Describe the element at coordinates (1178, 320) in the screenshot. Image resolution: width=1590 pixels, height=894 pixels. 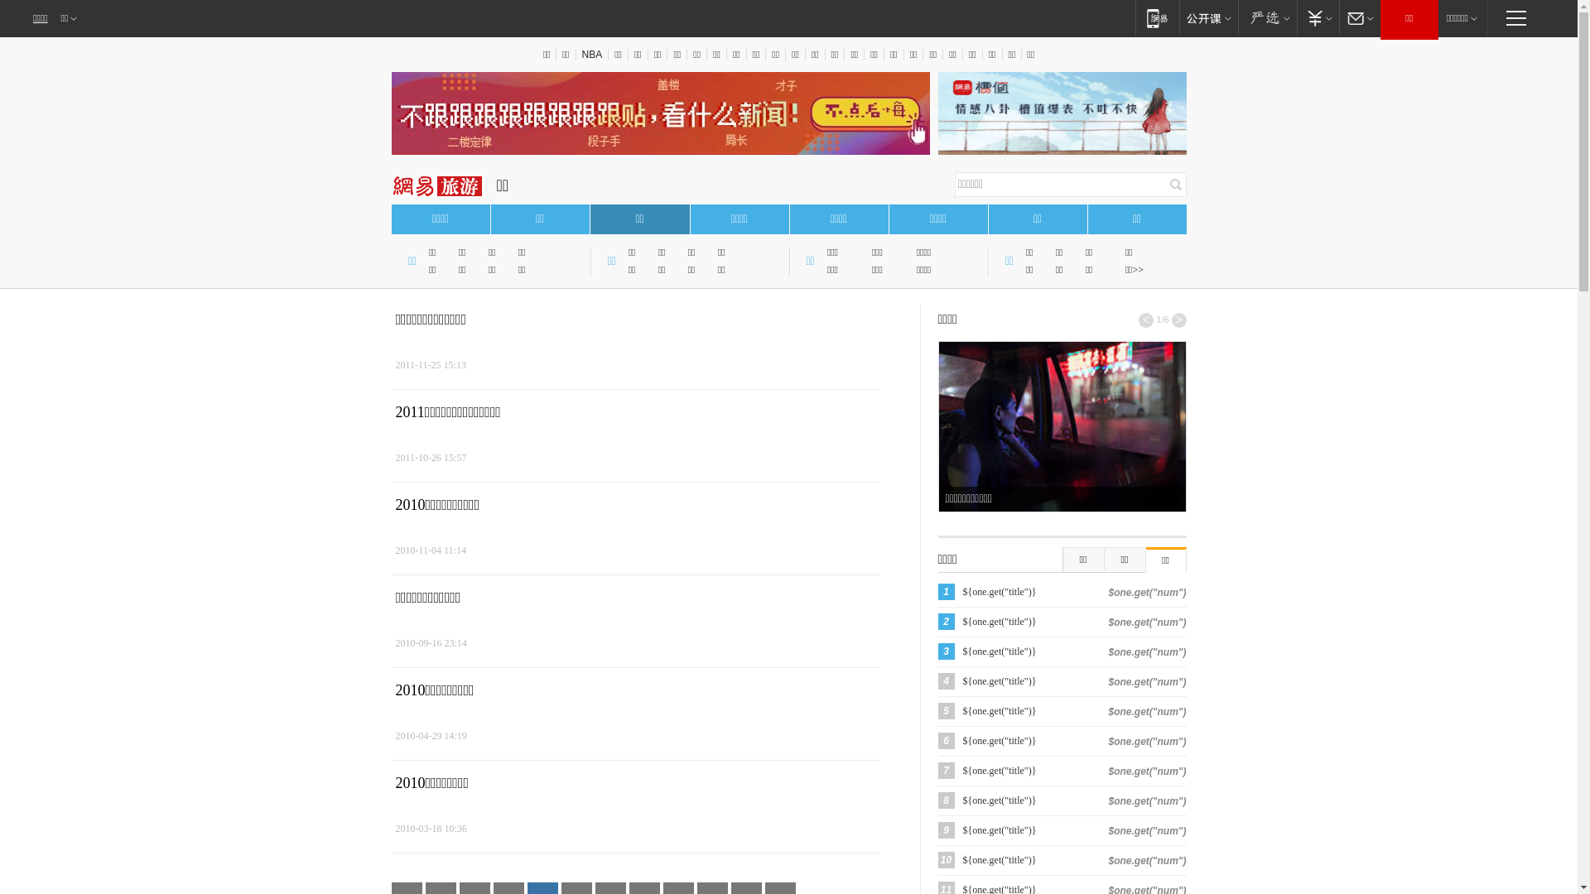
I see `>` at that location.